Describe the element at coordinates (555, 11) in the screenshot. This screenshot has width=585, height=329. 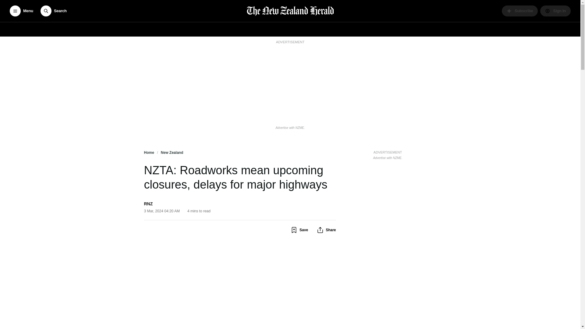
I see `Manage your account` at that location.